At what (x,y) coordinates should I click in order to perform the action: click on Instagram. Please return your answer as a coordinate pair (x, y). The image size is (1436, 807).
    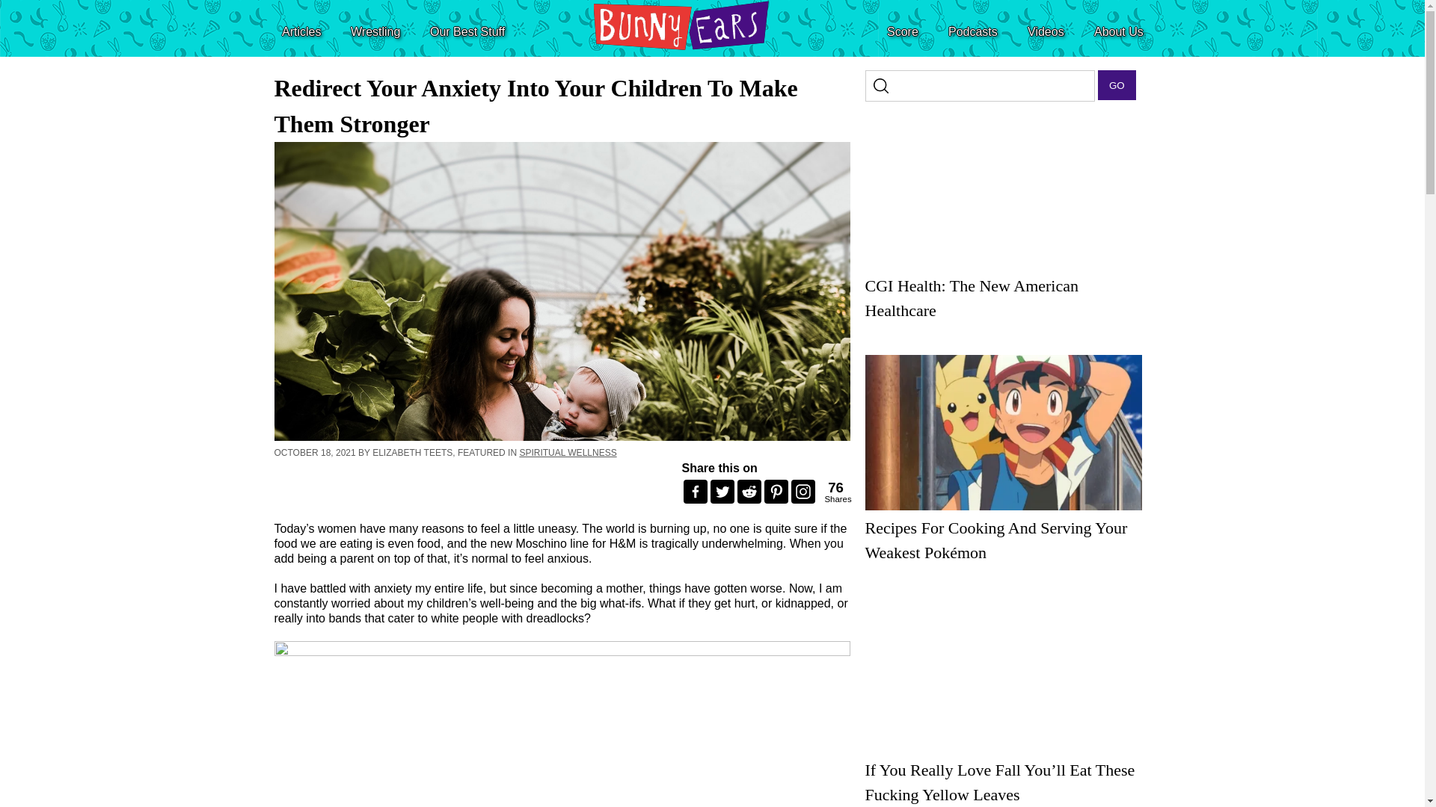
    Looking at the image, I should click on (803, 491).